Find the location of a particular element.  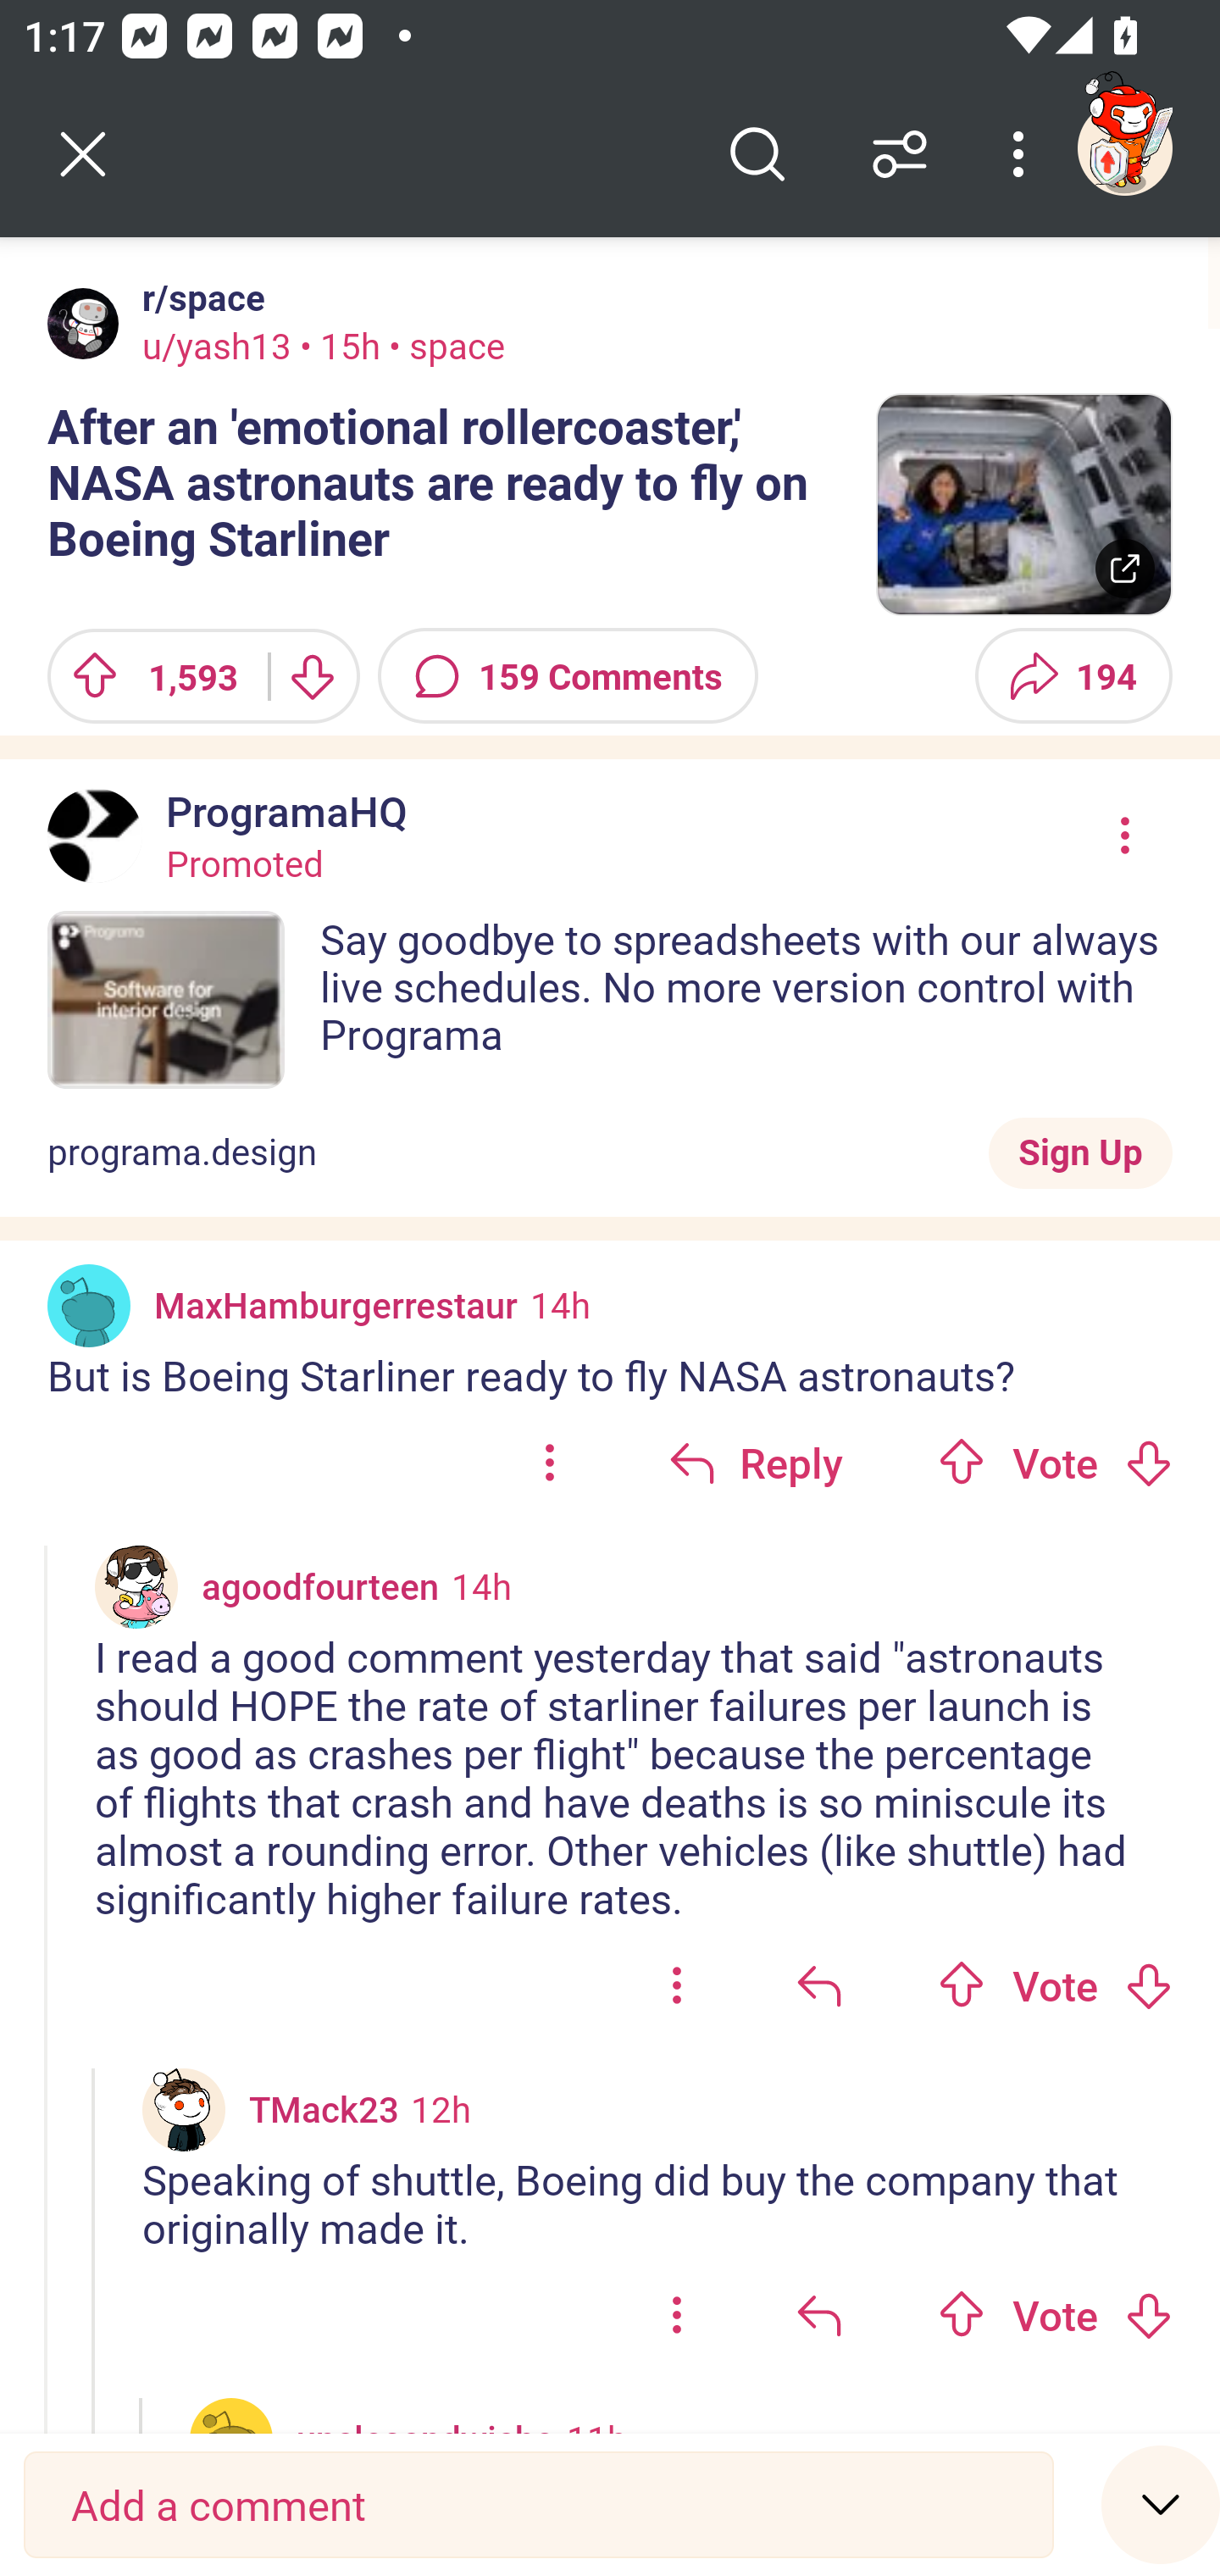

Downvote is located at coordinates (1148, 2314).